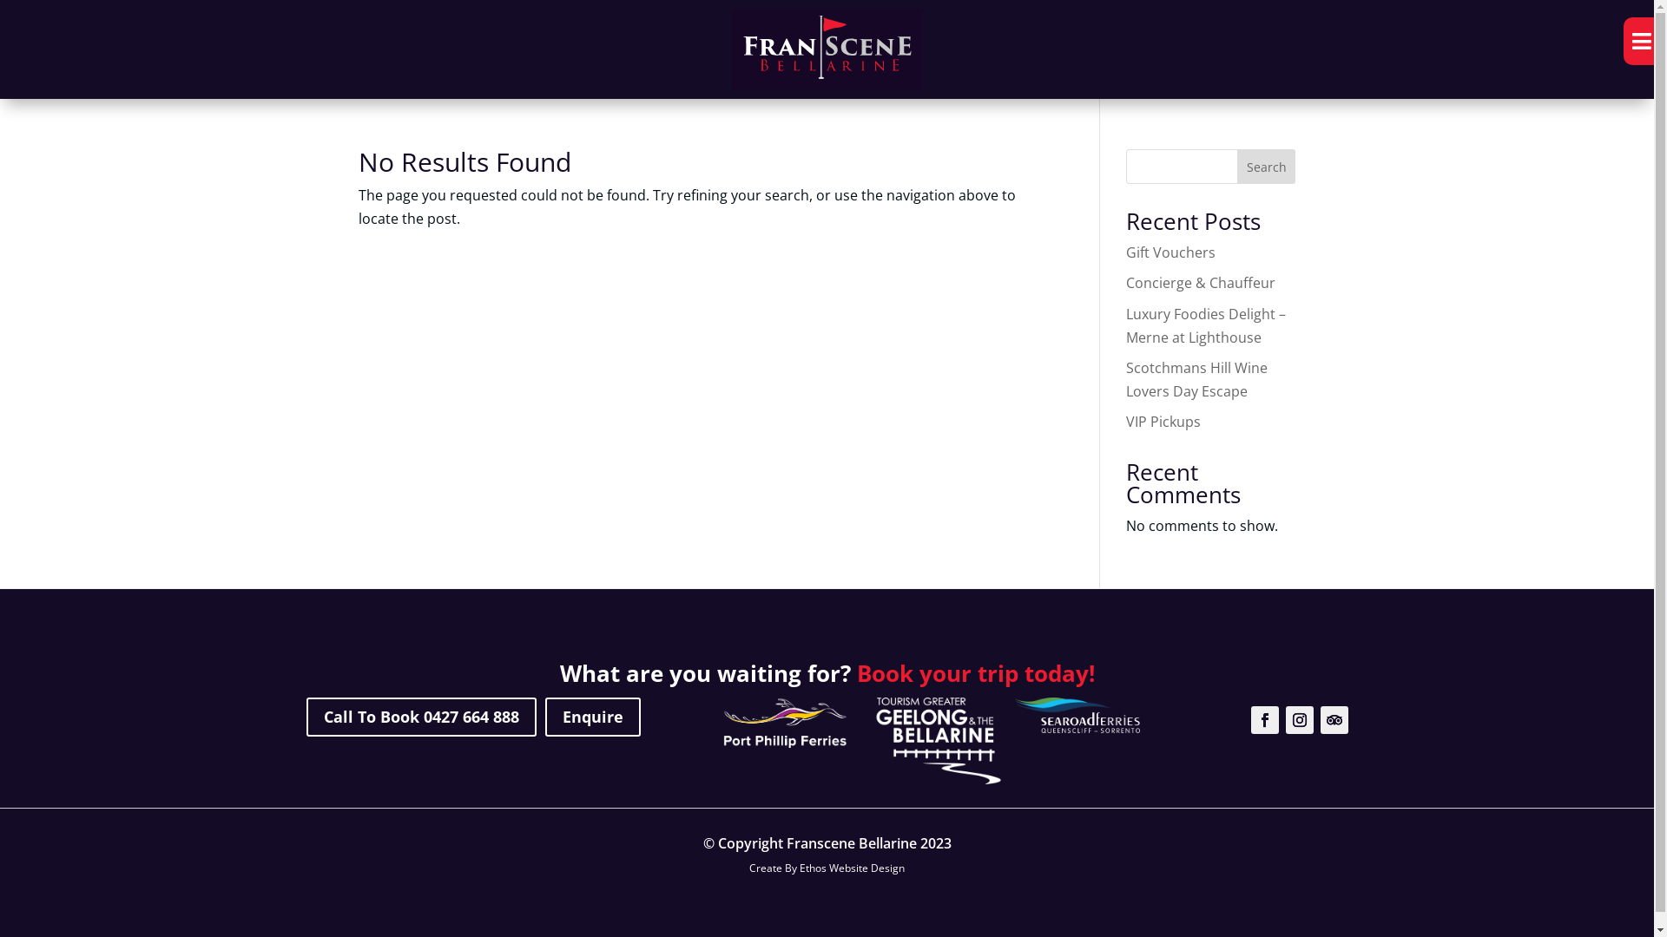 The height and width of the screenshot is (937, 1667). I want to click on Gift Vouchers, so click(1170, 252).